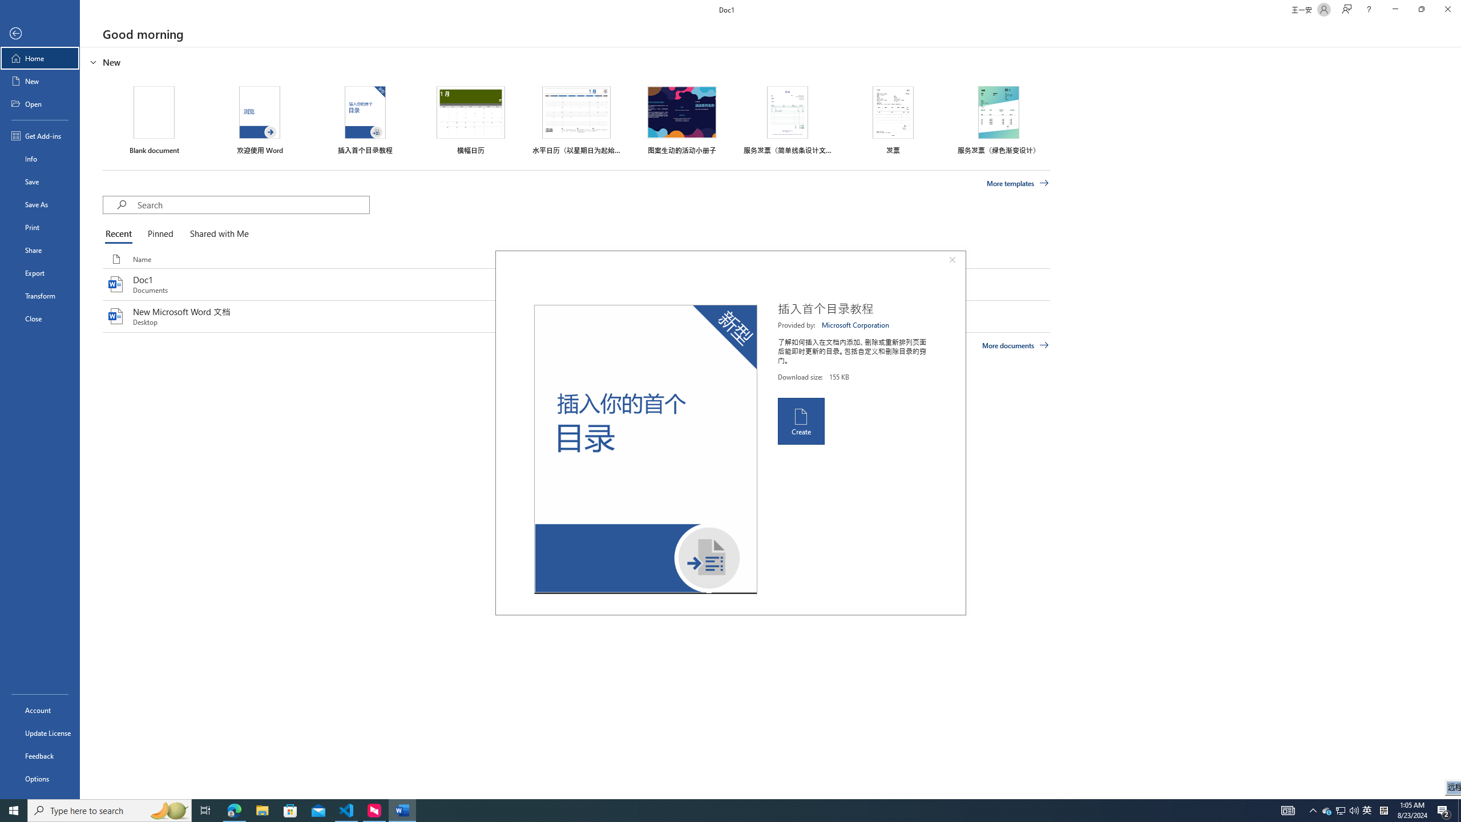 The width and height of the screenshot is (1461, 822). I want to click on Shared with Me, so click(217, 234).